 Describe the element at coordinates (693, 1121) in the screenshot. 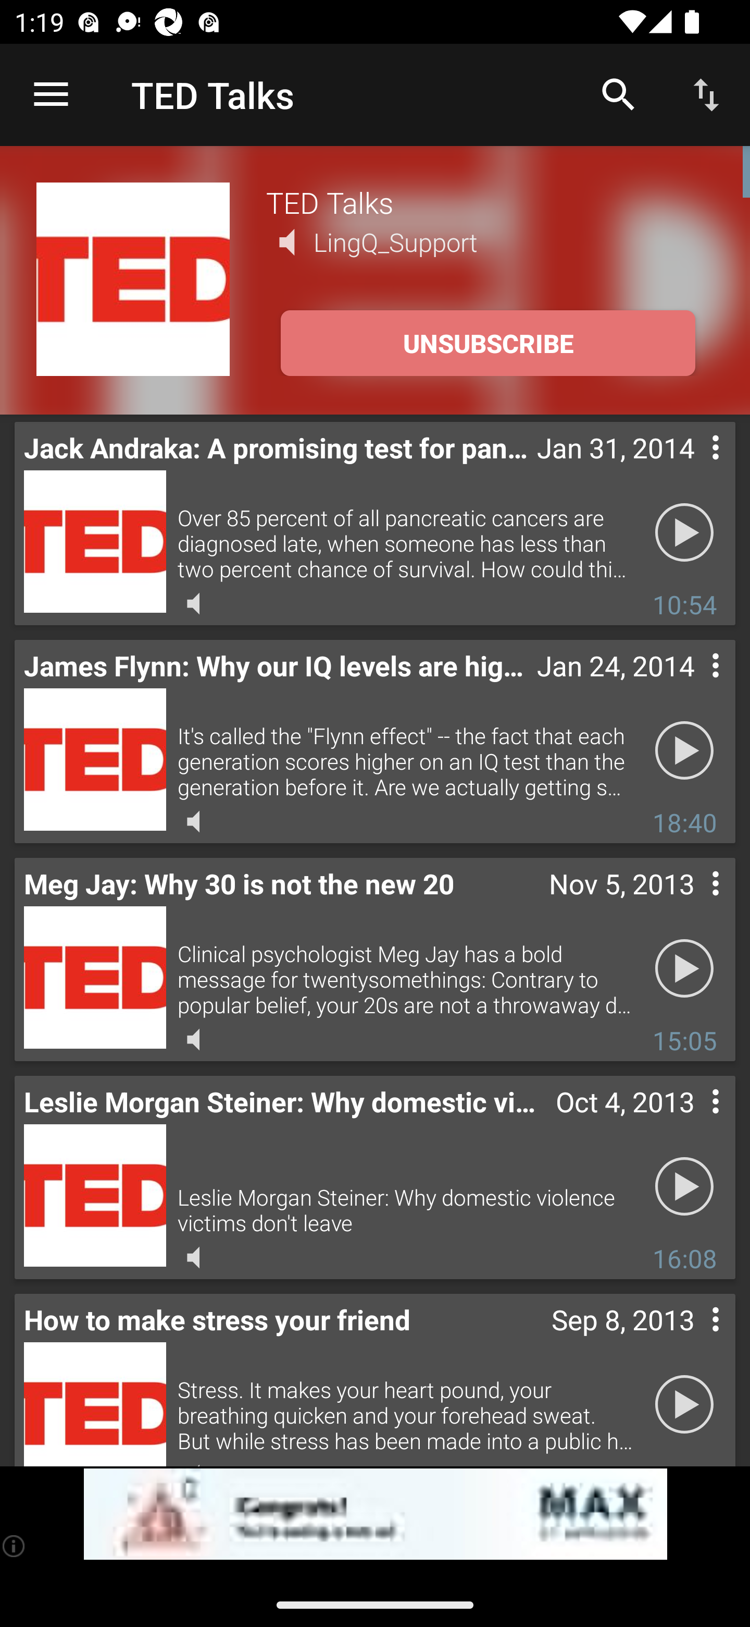

I see `Contextual menu` at that location.